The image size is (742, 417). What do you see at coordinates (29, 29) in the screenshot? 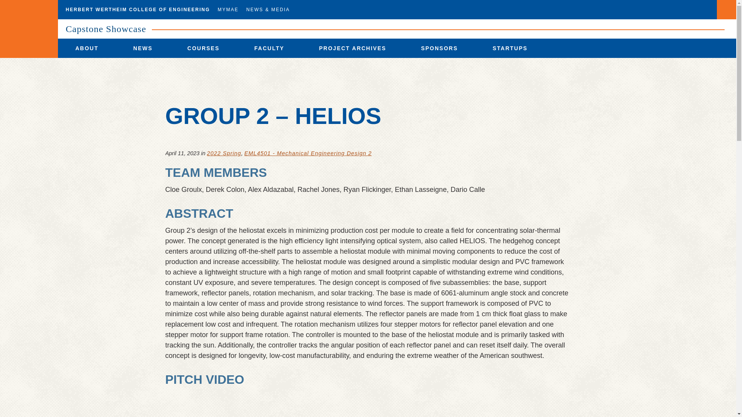
I see `University of Florida` at bounding box center [29, 29].